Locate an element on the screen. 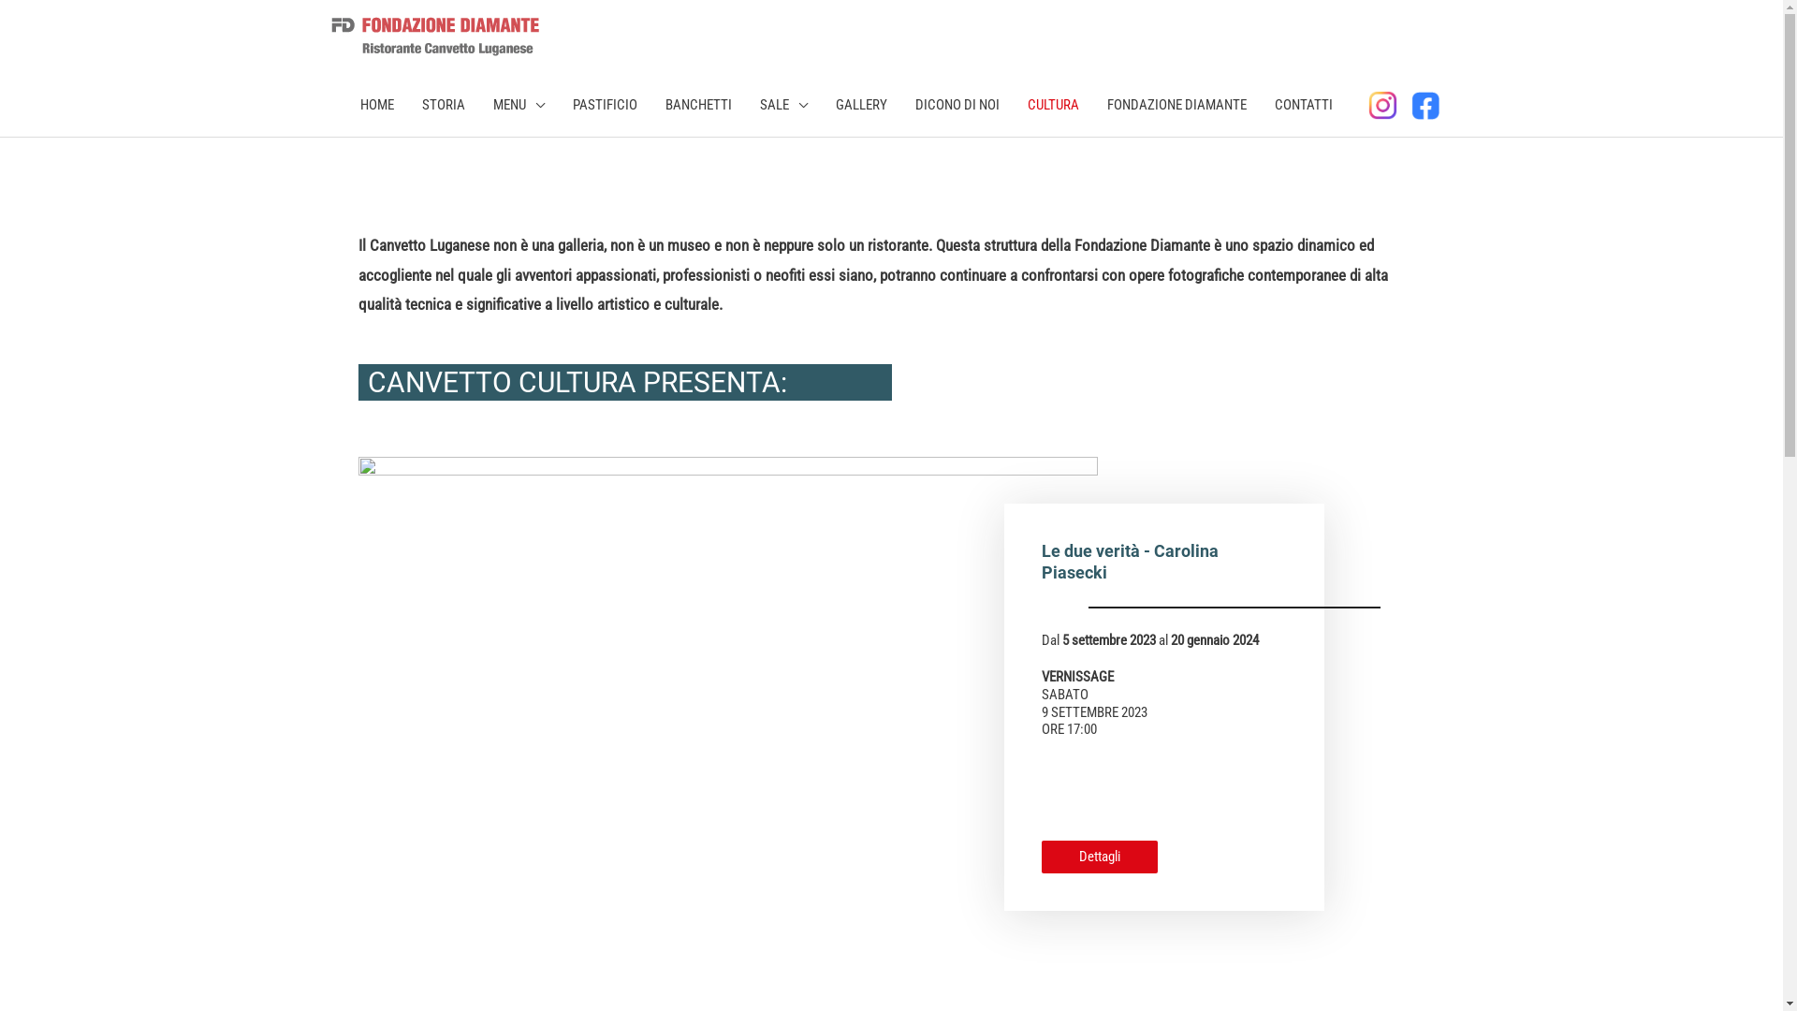  SALE is located at coordinates (784, 105).